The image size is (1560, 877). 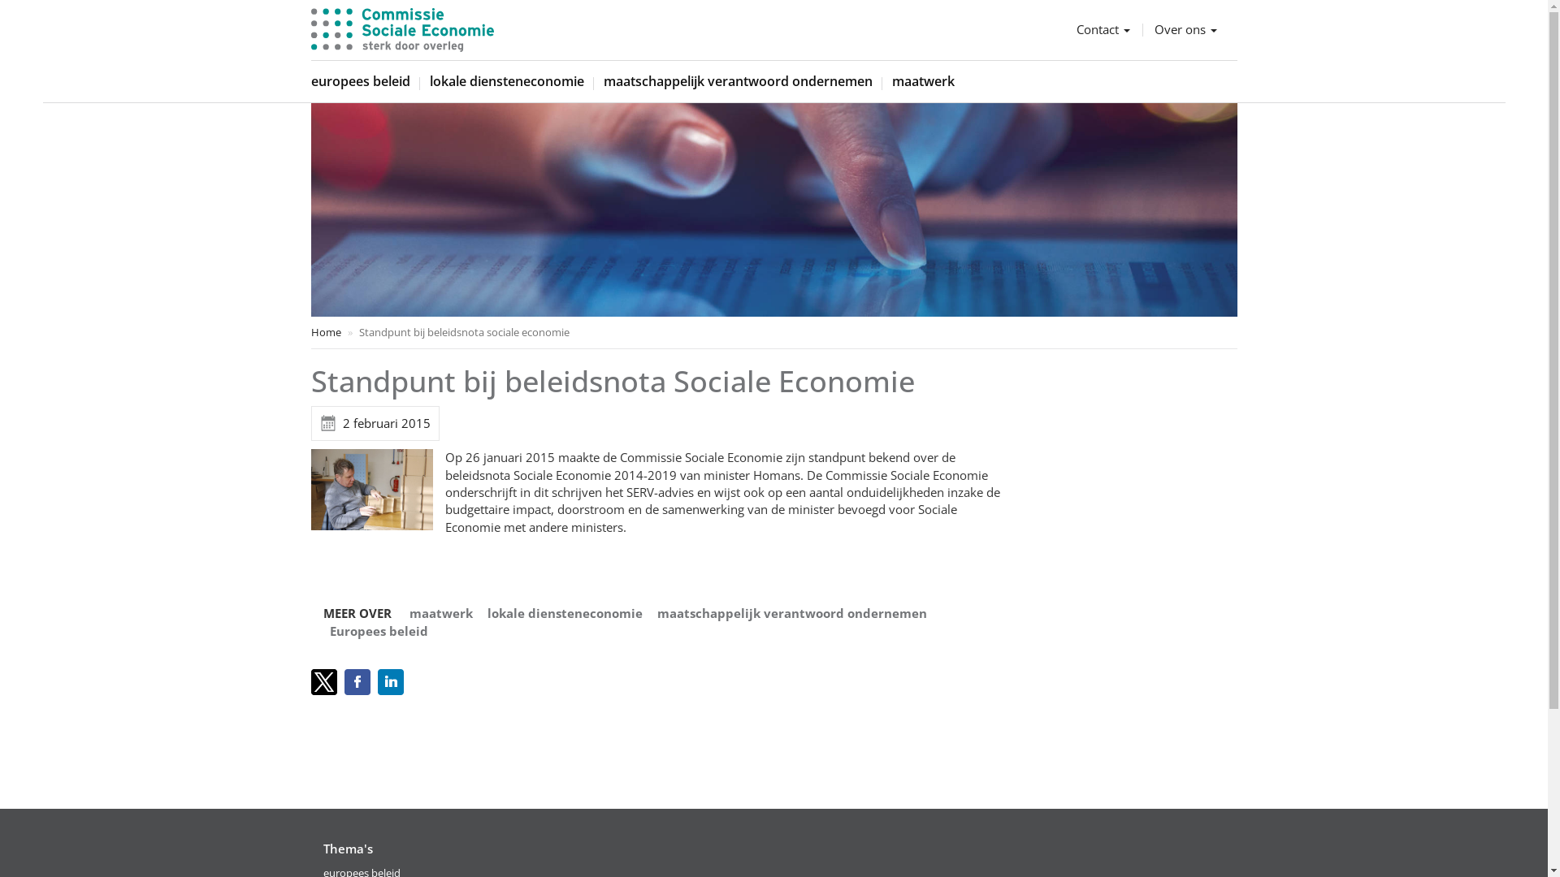 What do you see at coordinates (359, 682) in the screenshot?
I see `Facebook` at bounding box center [359, 682].